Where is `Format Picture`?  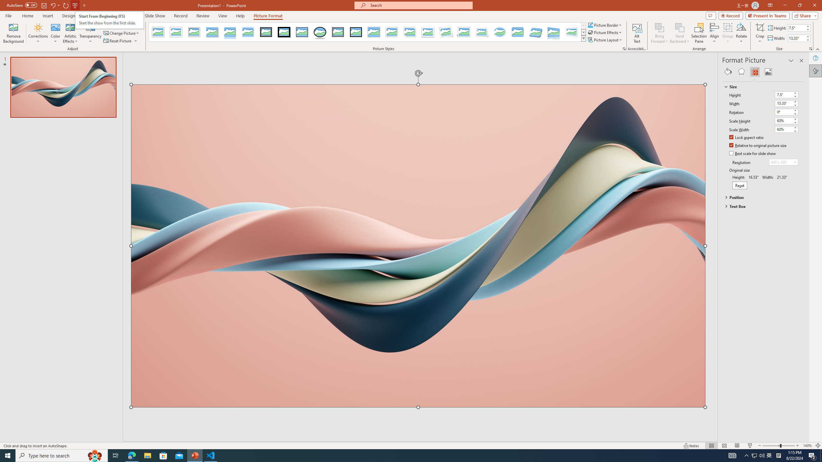
Format Picture is located at coordinates (816, 71).